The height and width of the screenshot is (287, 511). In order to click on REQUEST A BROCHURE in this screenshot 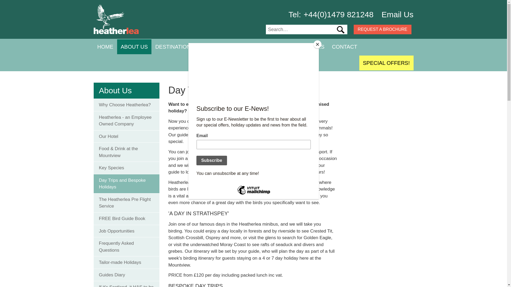, I will do `click(382, 29)`.